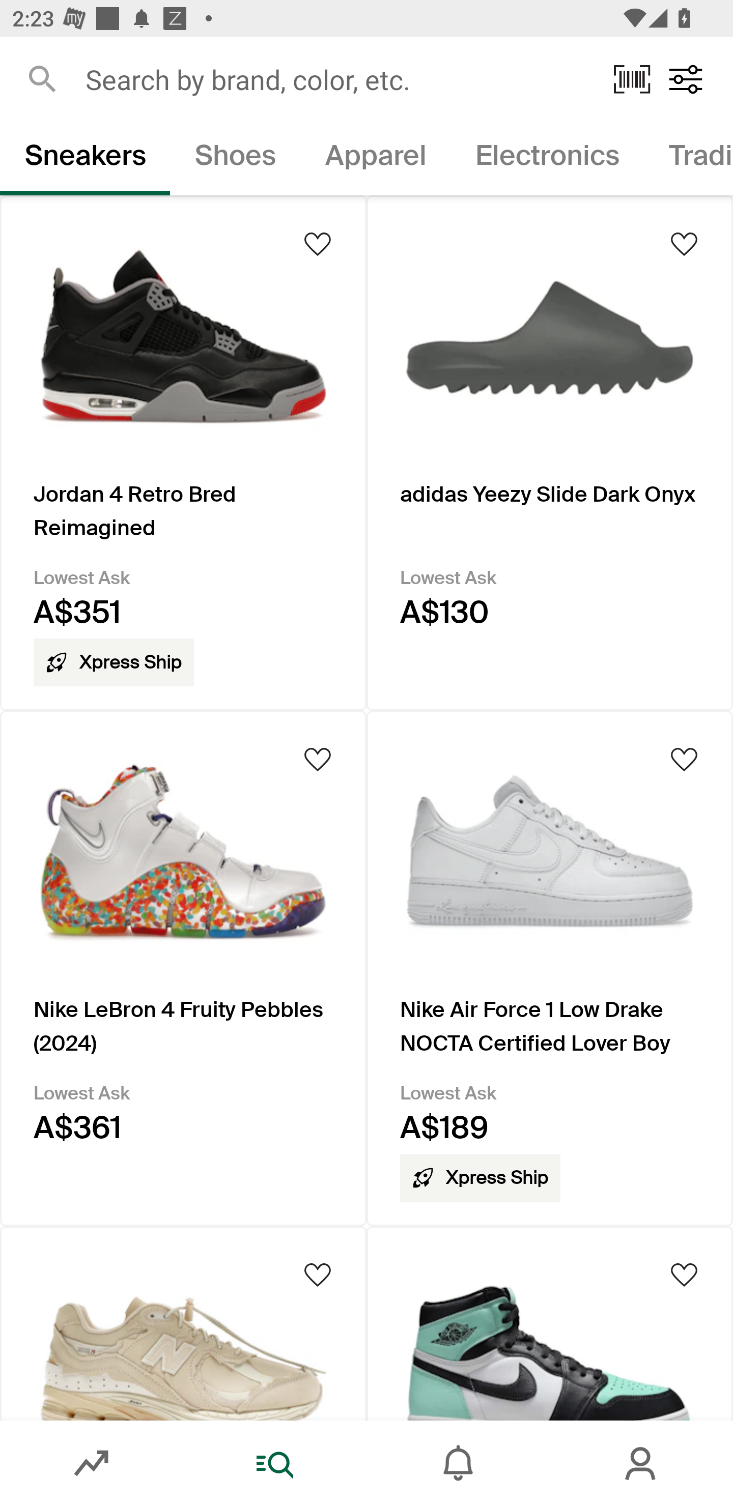 The width and height of the screenshot is (733, 1506). I want to click on Inbox, so click(458, 1463).